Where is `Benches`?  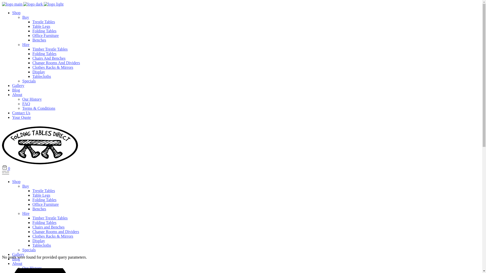 Benches is located at coordinates (39, 40).